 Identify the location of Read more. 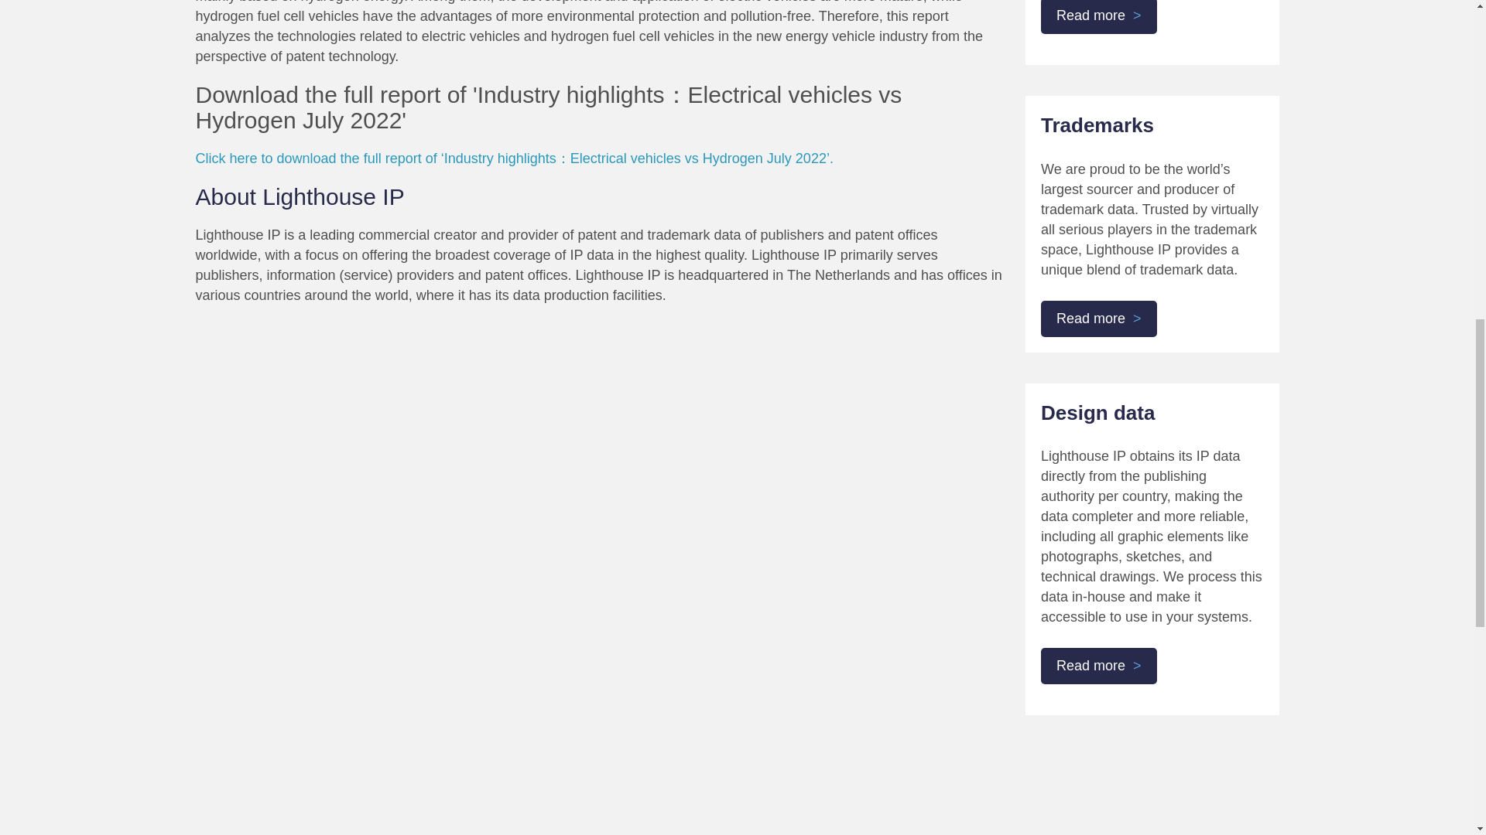
(1099, 17).